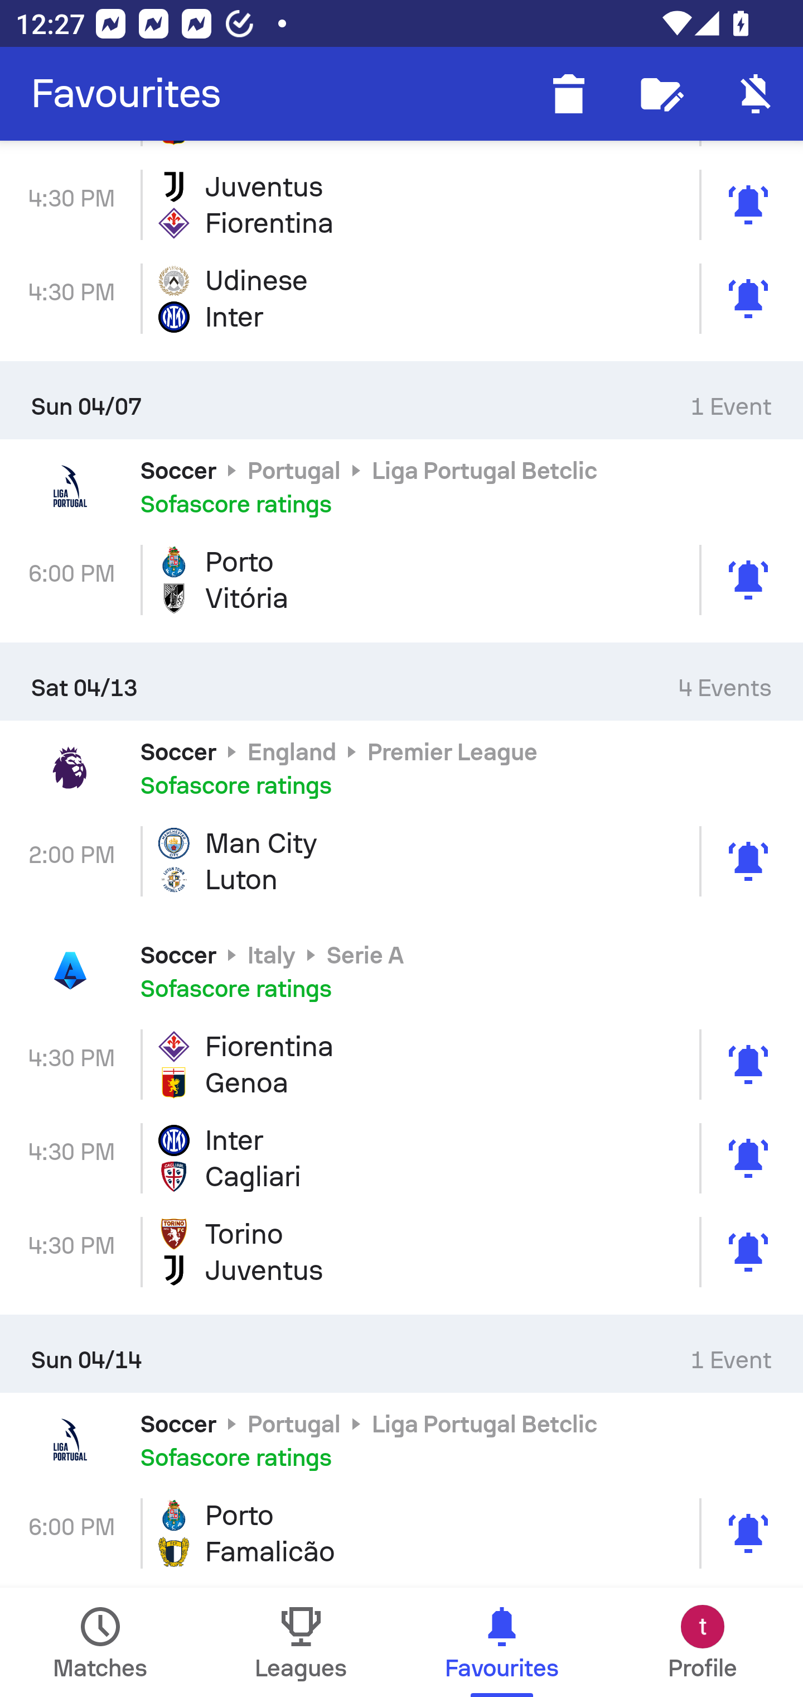  I want to click on Soccer Italy Serie A Sofascore ratings, so click(401, 970).